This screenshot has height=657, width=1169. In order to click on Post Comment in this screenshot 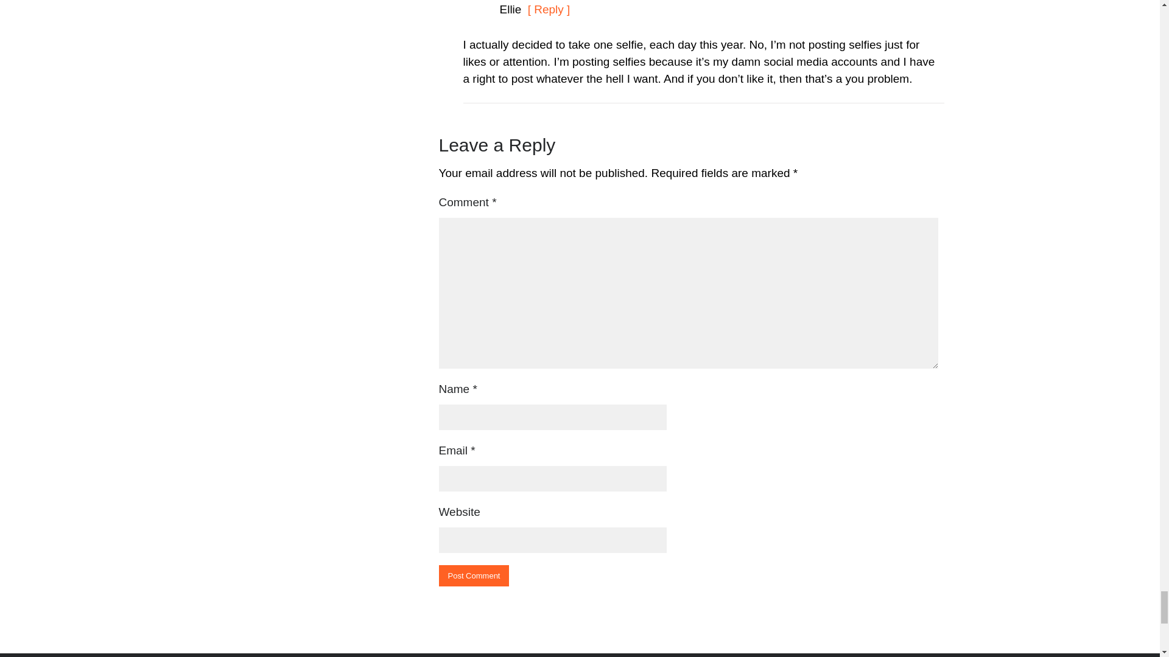, I will do `click(474, 575)`.